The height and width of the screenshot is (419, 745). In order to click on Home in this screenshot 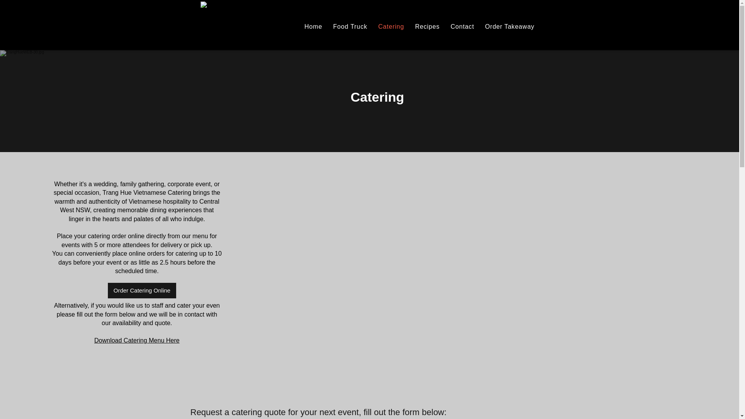, I will do `click(315, 27)`.